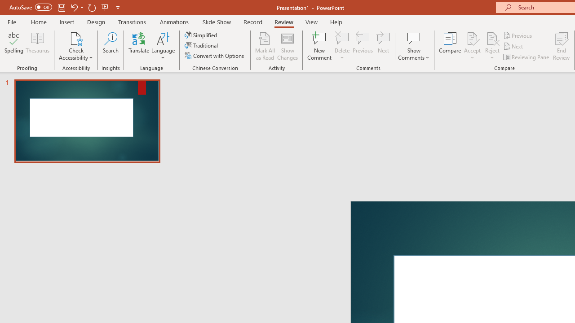 The width and height of the screenshot is (575, 323). I want to click on Previous, so click(518, 35).